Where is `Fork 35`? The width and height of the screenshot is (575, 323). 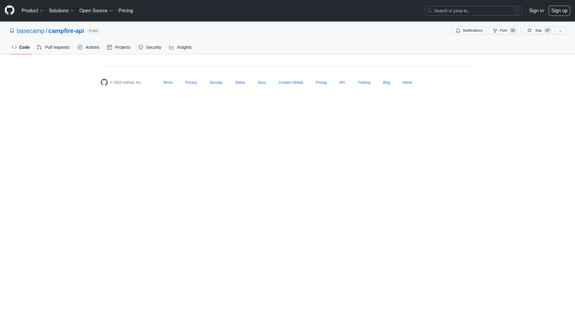
Fork 35 is located at coordinates (505, 31).